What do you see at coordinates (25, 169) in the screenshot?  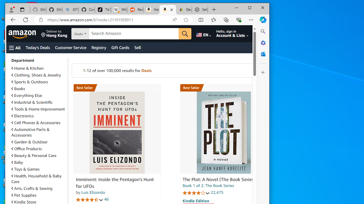 I see `Toys & Games` at bounding box center [25, 169].